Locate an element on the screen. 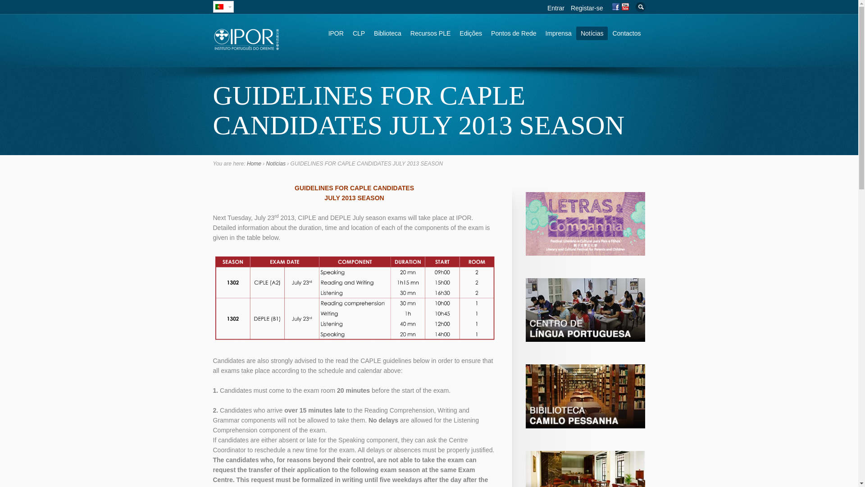 Image resolution: width=865 pixels, height=487 pixels. Go back to the homepage is located at coordinates (246, 48).